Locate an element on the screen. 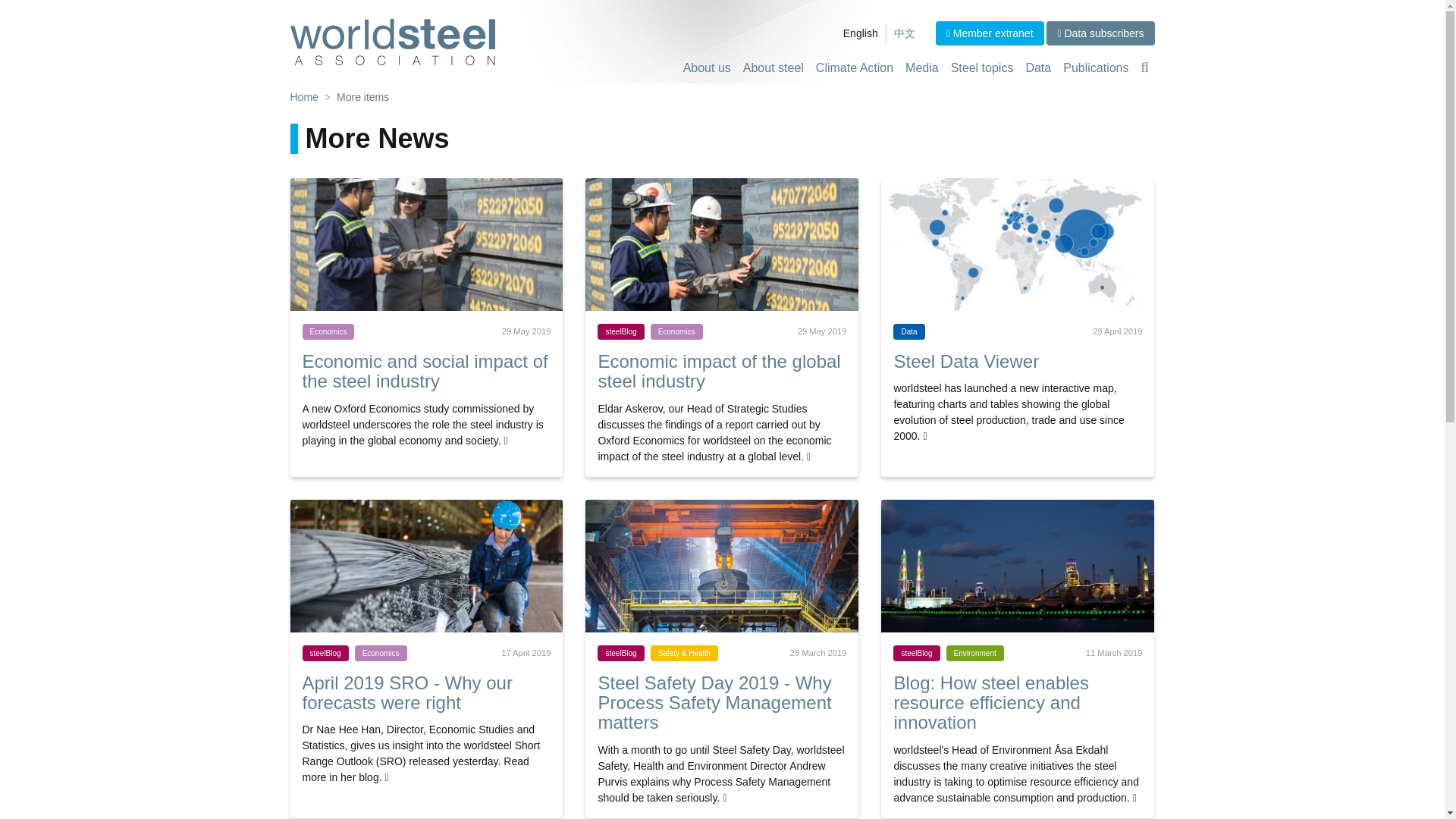  Member extranet is located at coordinates (990, 33).